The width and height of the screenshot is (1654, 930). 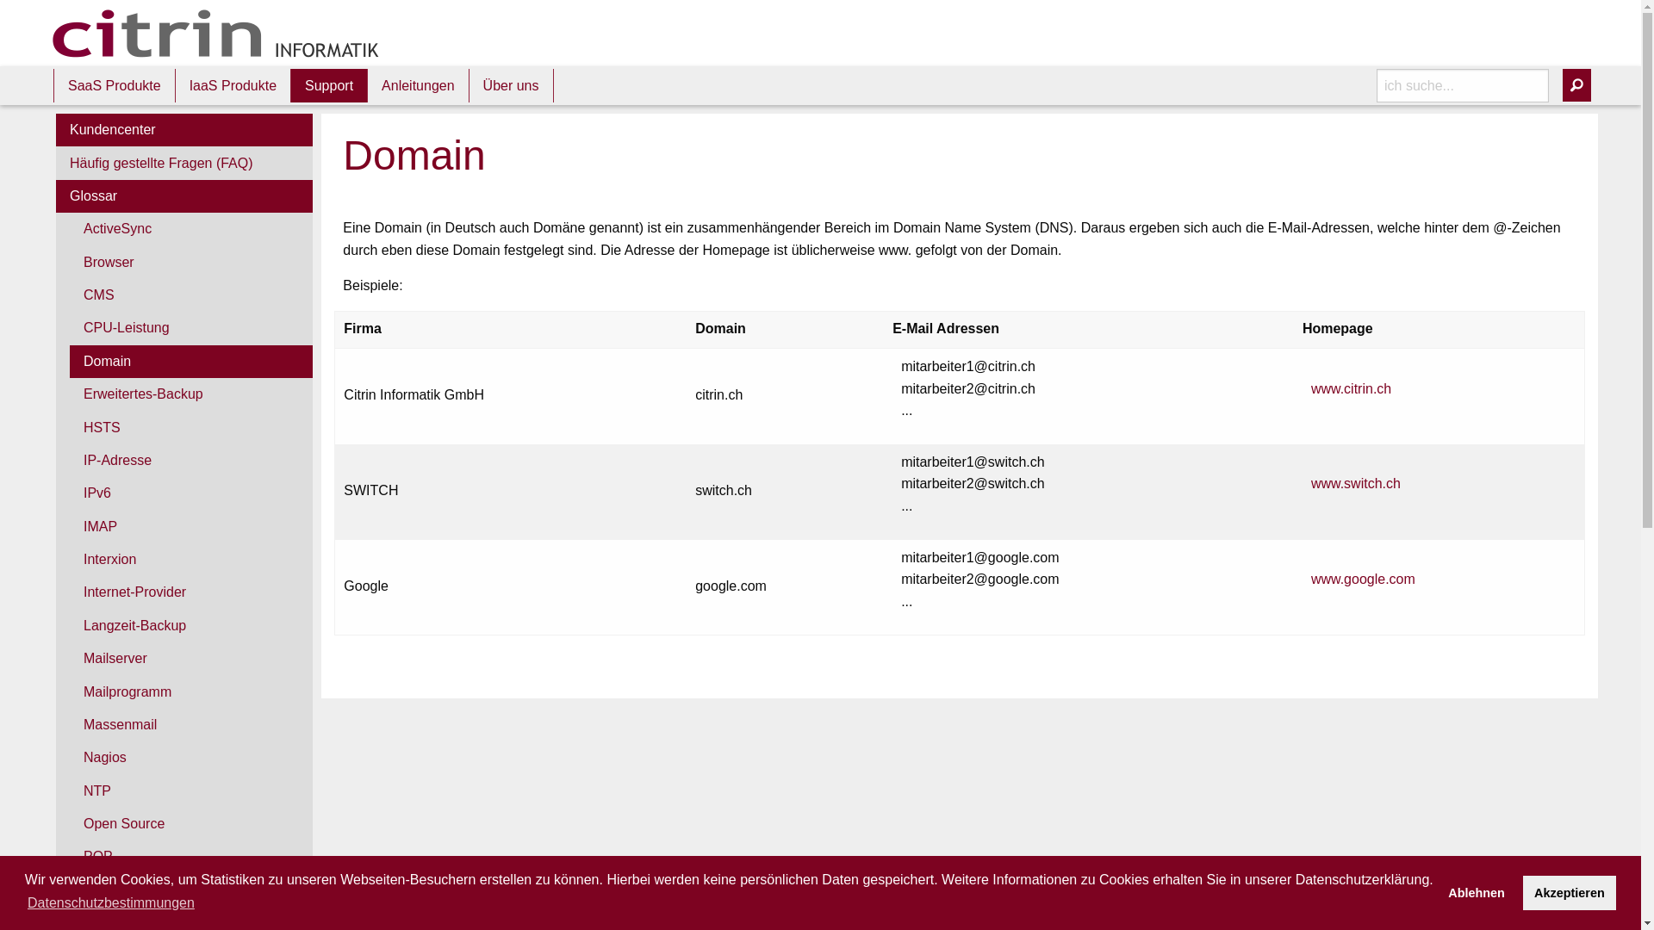 I want to click on CPU-Leistung, so click(x=191, y=328).